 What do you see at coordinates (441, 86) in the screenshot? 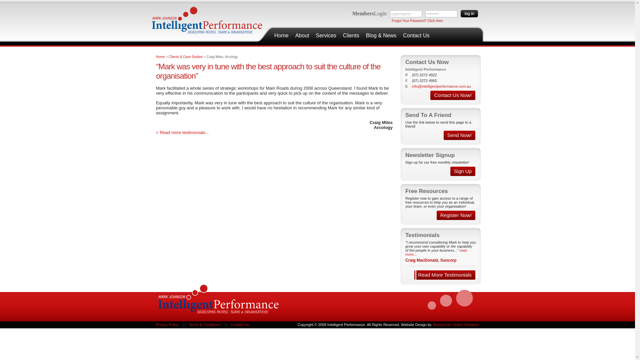
I see `info@intelligentperformance.com.au` at bounding box center [441, 86].